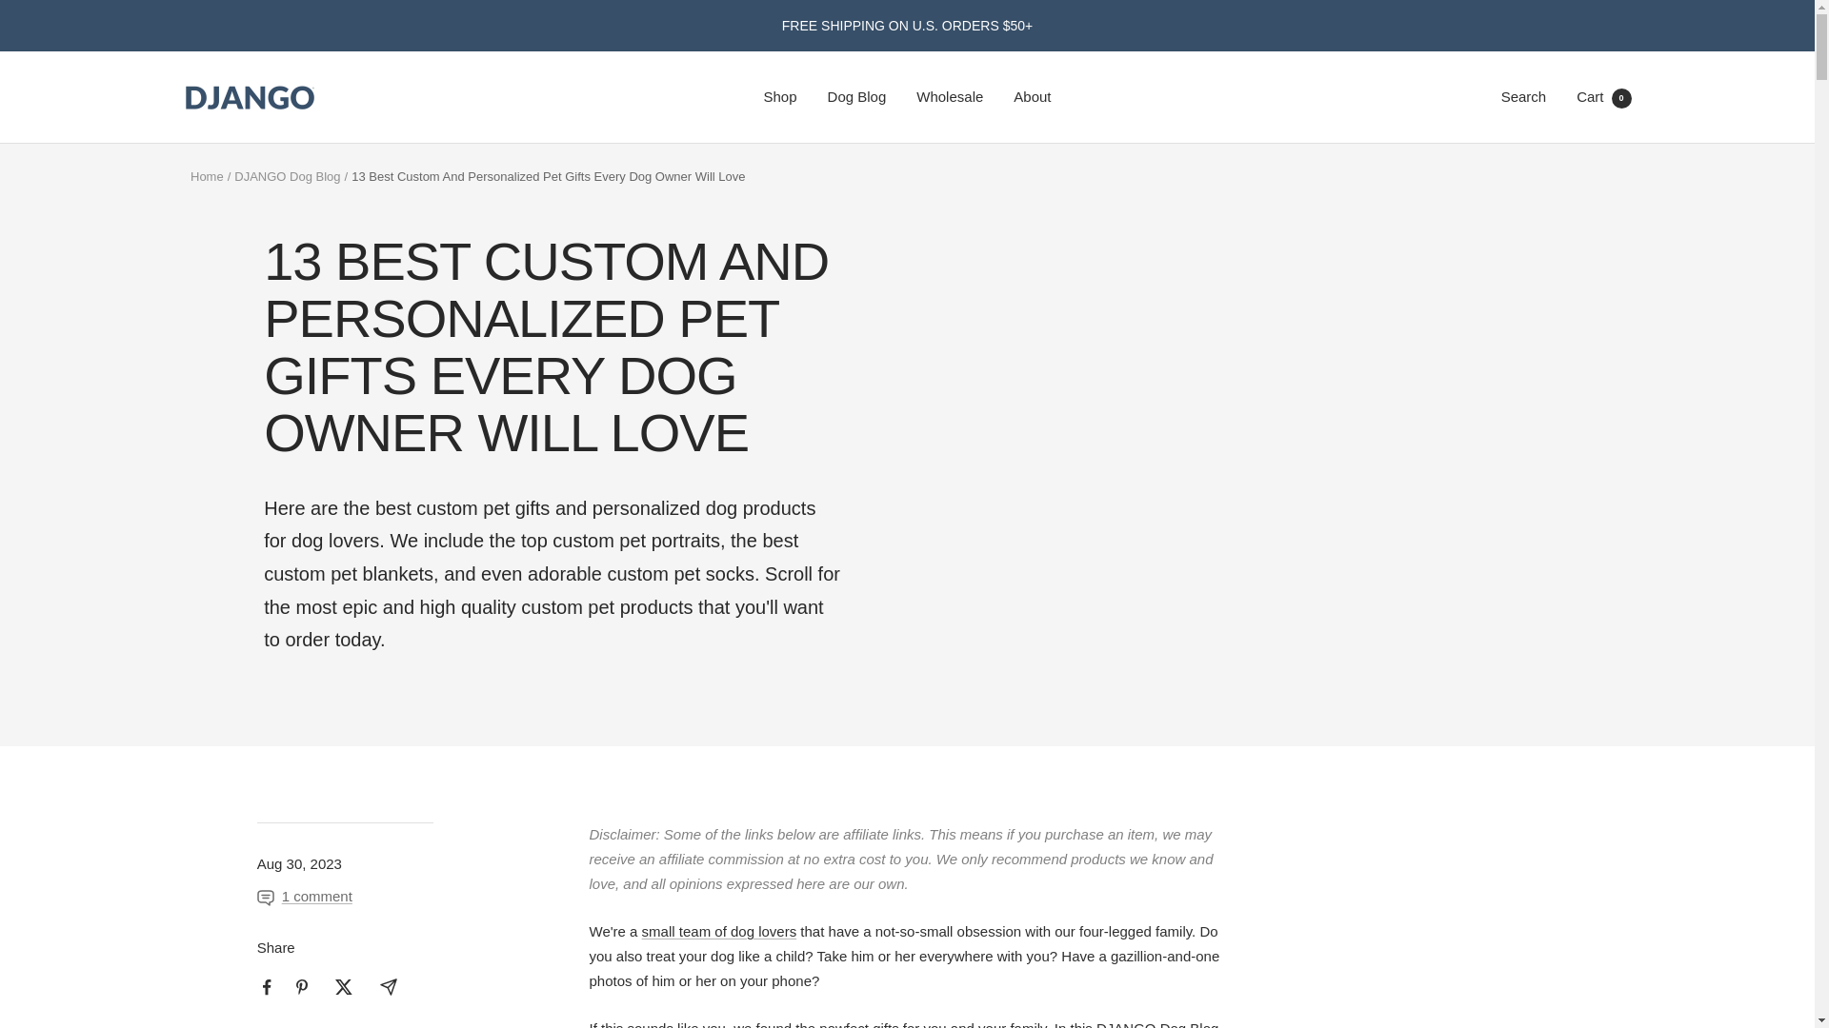 This screenshot has height=1028, width=1829. What do you see at coordinates (305, 896) in the screenshot?
I see `1 comment` at bounding box center [305, 896].